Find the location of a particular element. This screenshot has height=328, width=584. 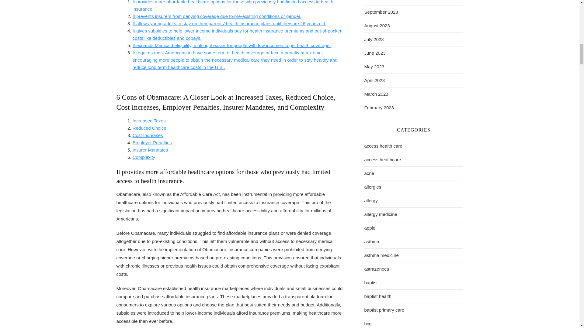

Insurer Mandates is located at coordinates (150, 150).